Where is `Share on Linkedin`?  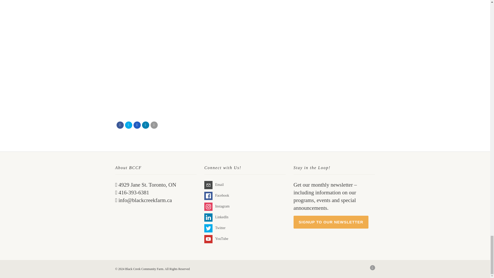
Share on Linkedin is located at coordinates (146, 125).